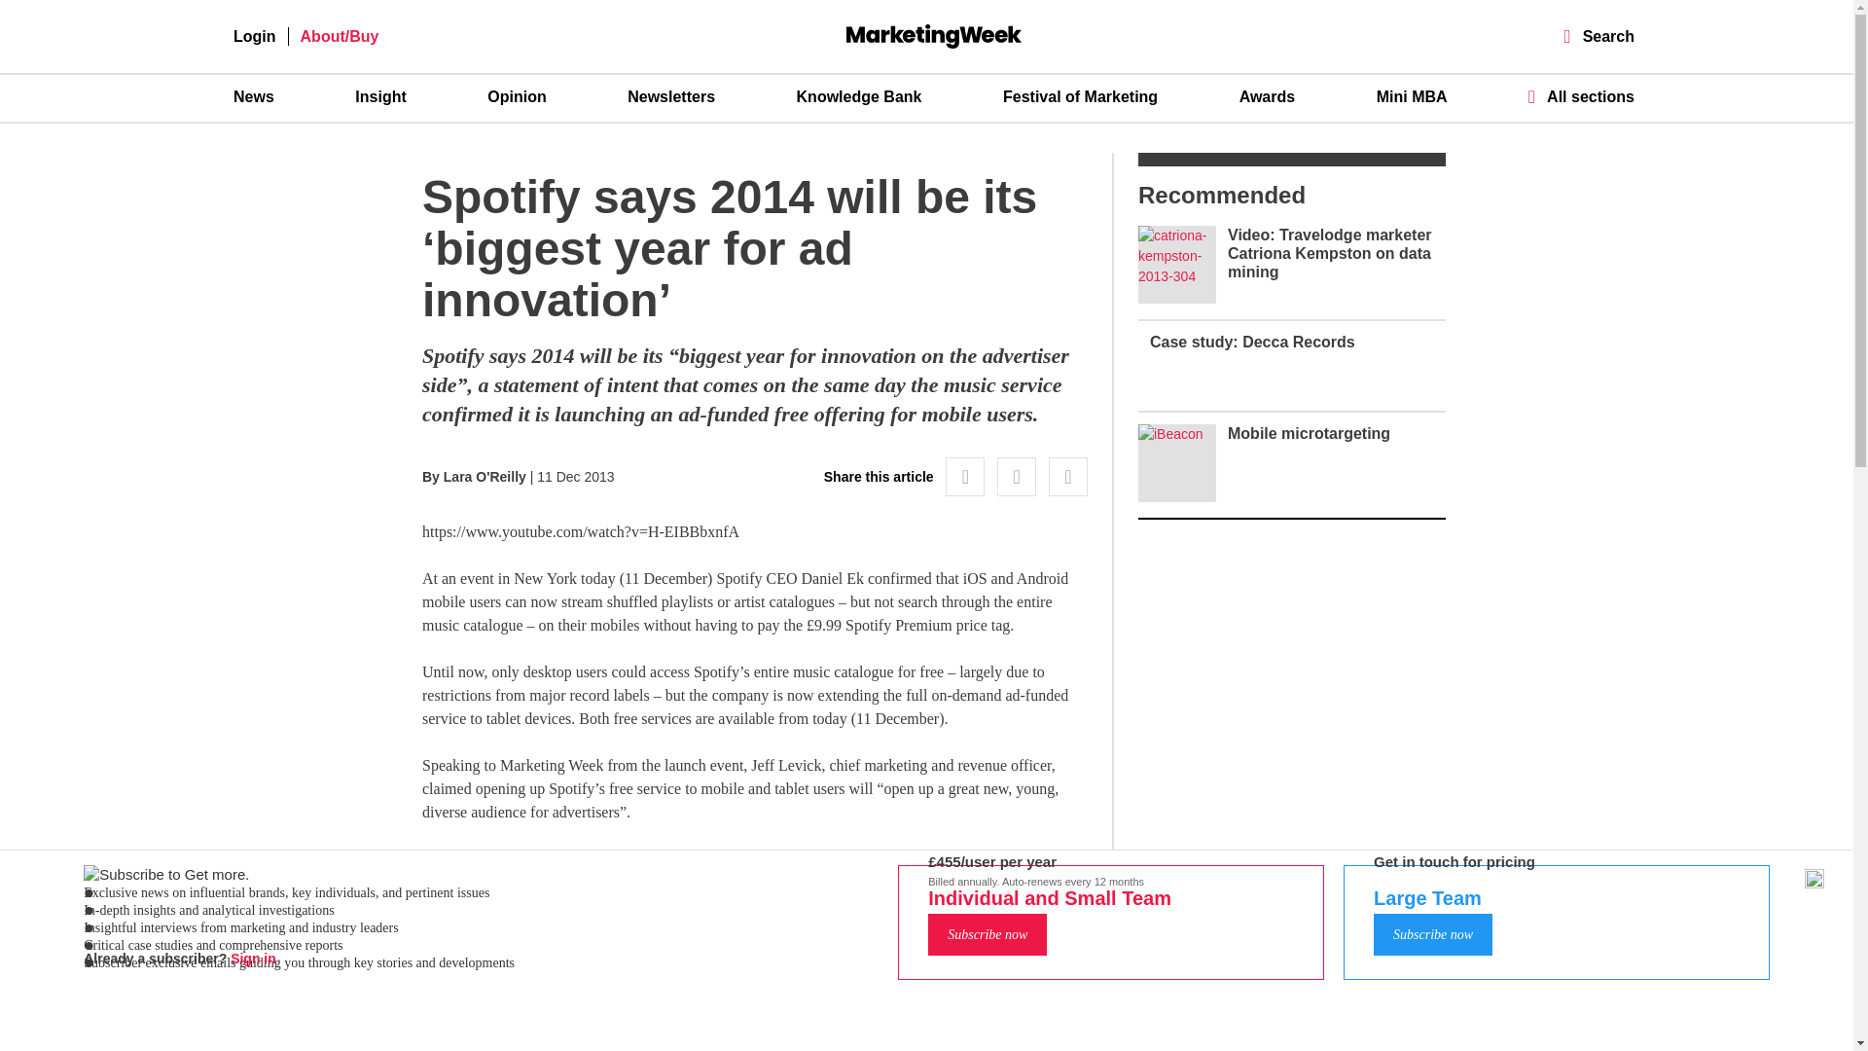  What do you see at coordinates (671, 97) in the screenshot?
I see `Newsletters` at bounding box center [671, 97].